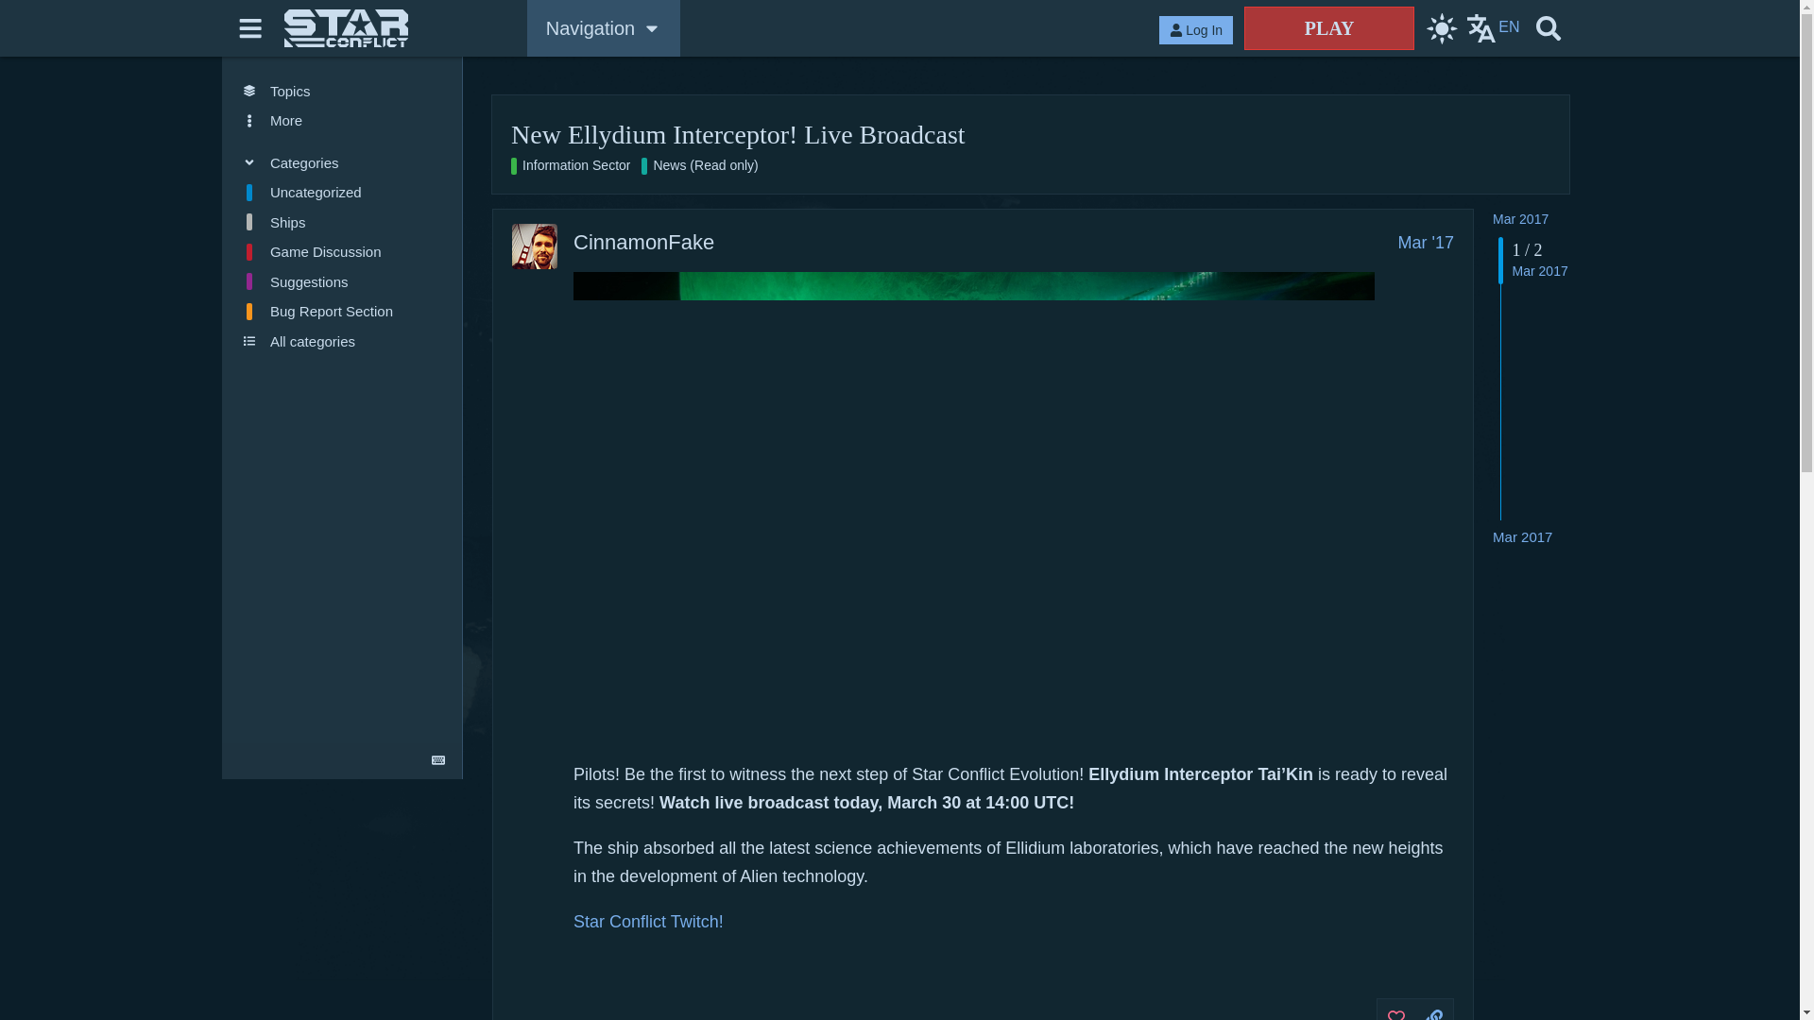 The image size is (1814, 1020). What do you see at coordinates (1427, 242) in the screenshot?
I see `Mar '17` at bounding box center [1427, 242].